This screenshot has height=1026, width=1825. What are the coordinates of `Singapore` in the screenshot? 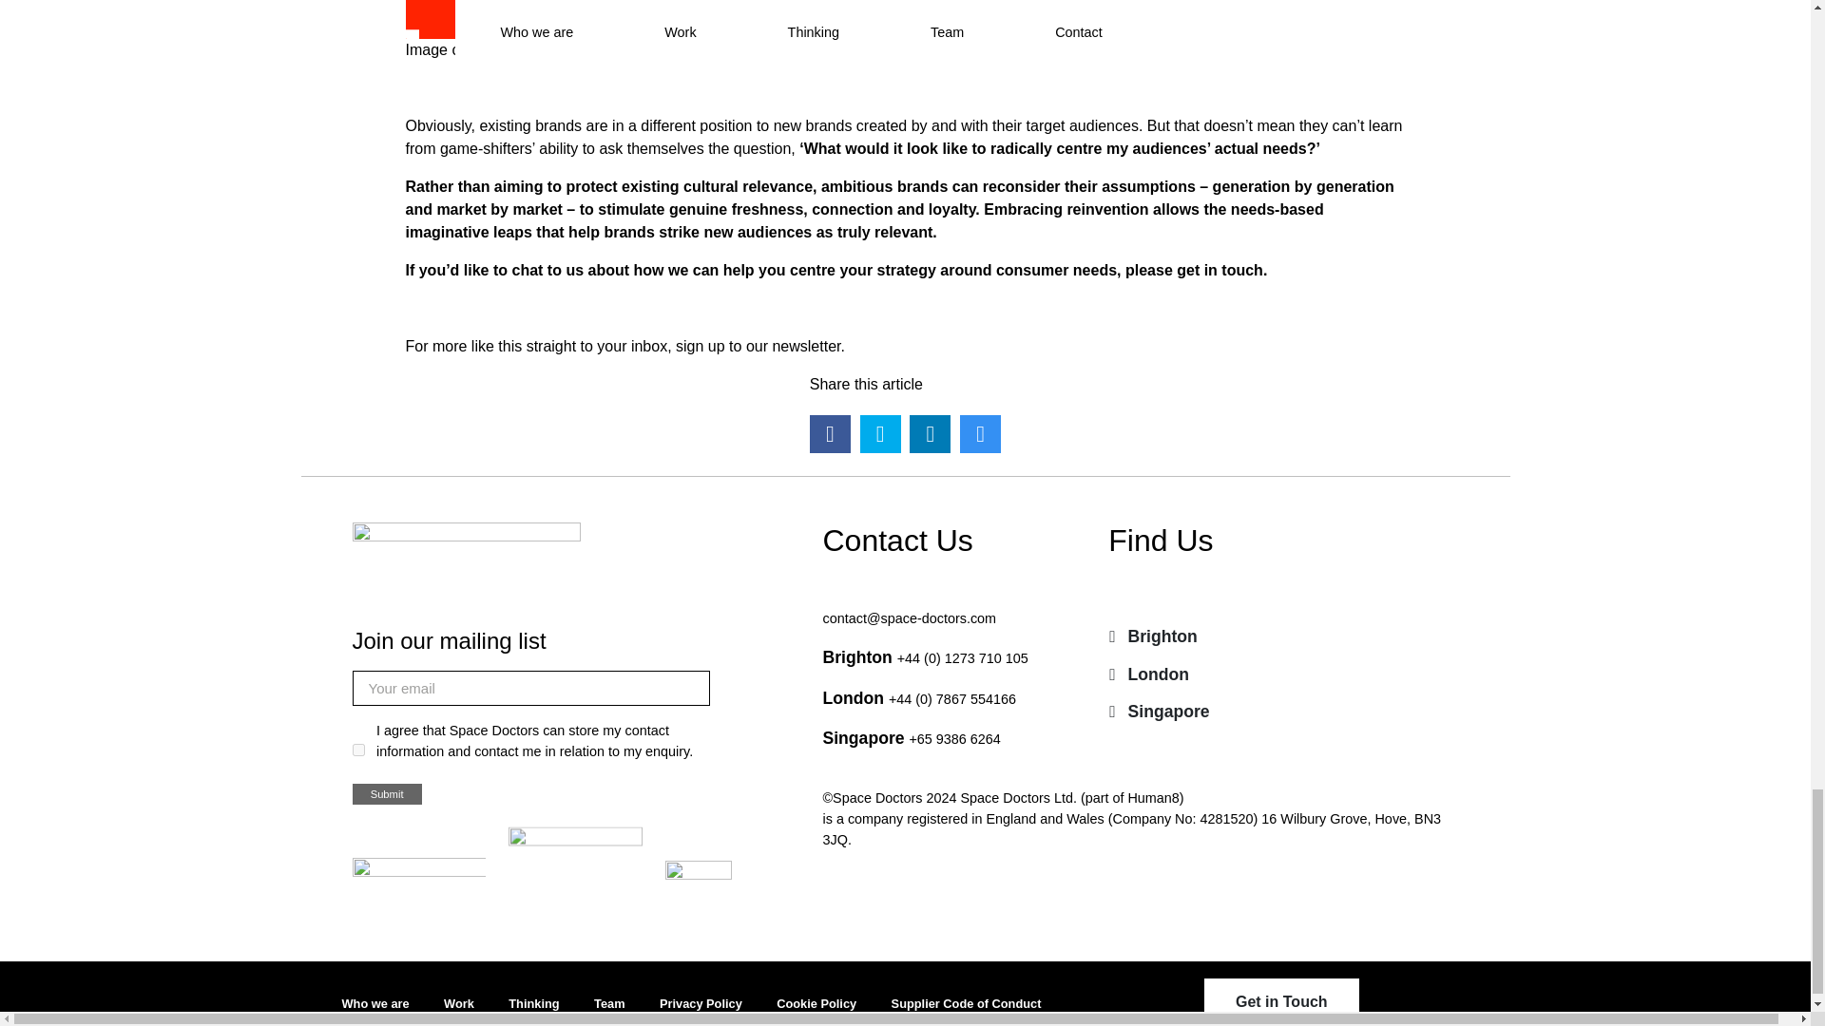 It's located at (1158, 711).